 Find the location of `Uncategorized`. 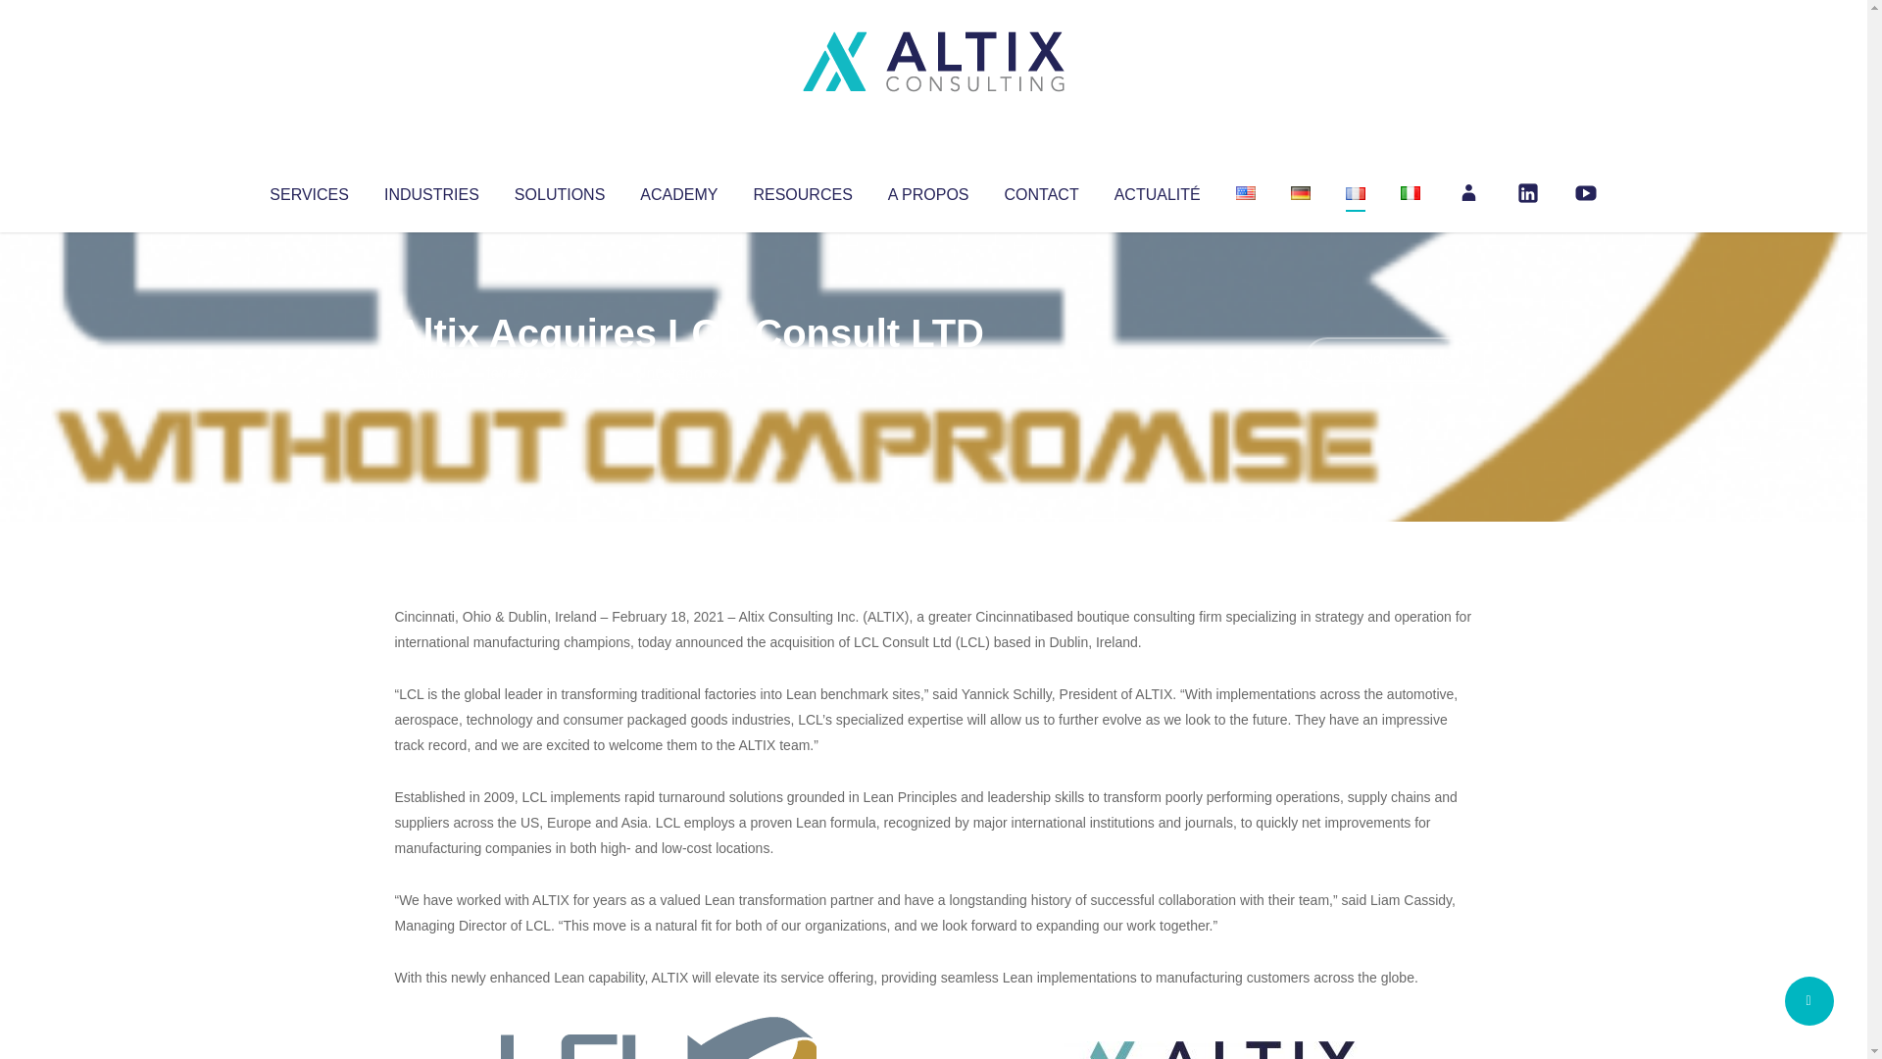

Uncategorized is located at coordinates (685, 373).